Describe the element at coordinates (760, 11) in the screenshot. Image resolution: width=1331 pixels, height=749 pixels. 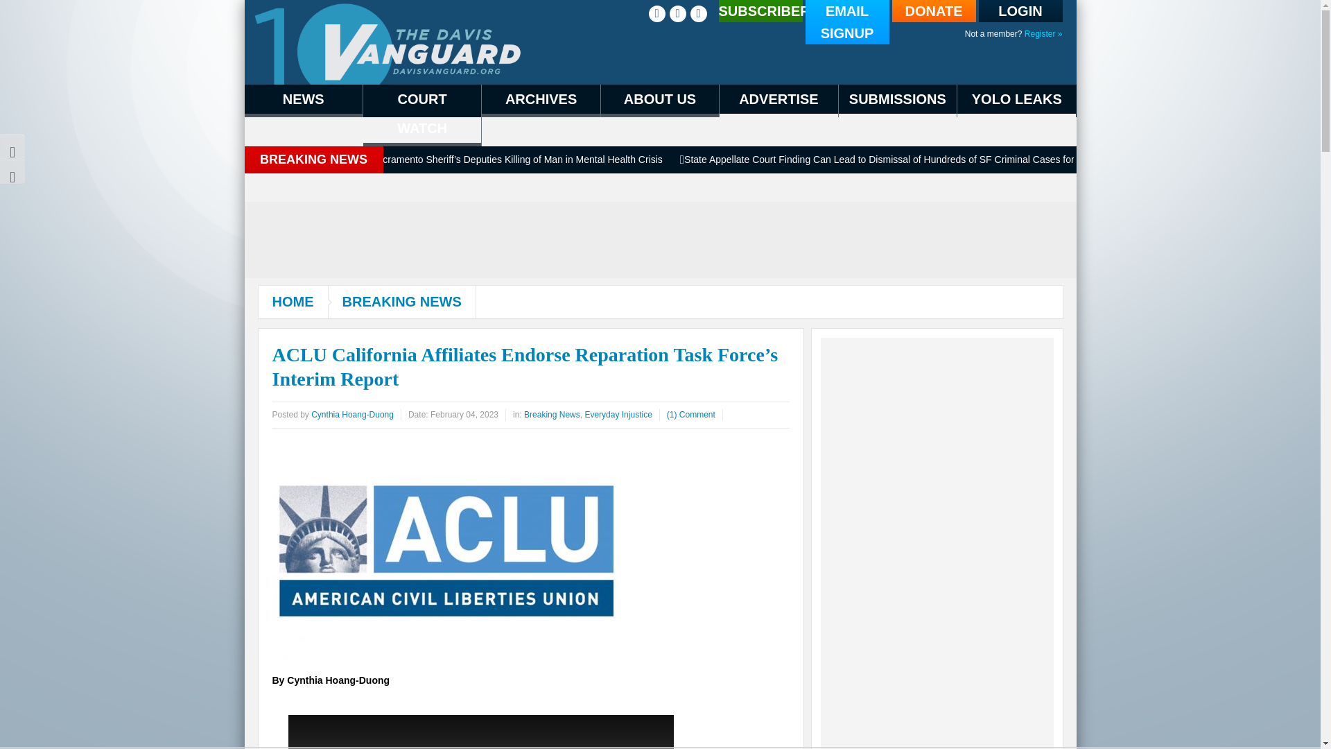
I see `SUBSCRIBERS` at that location.